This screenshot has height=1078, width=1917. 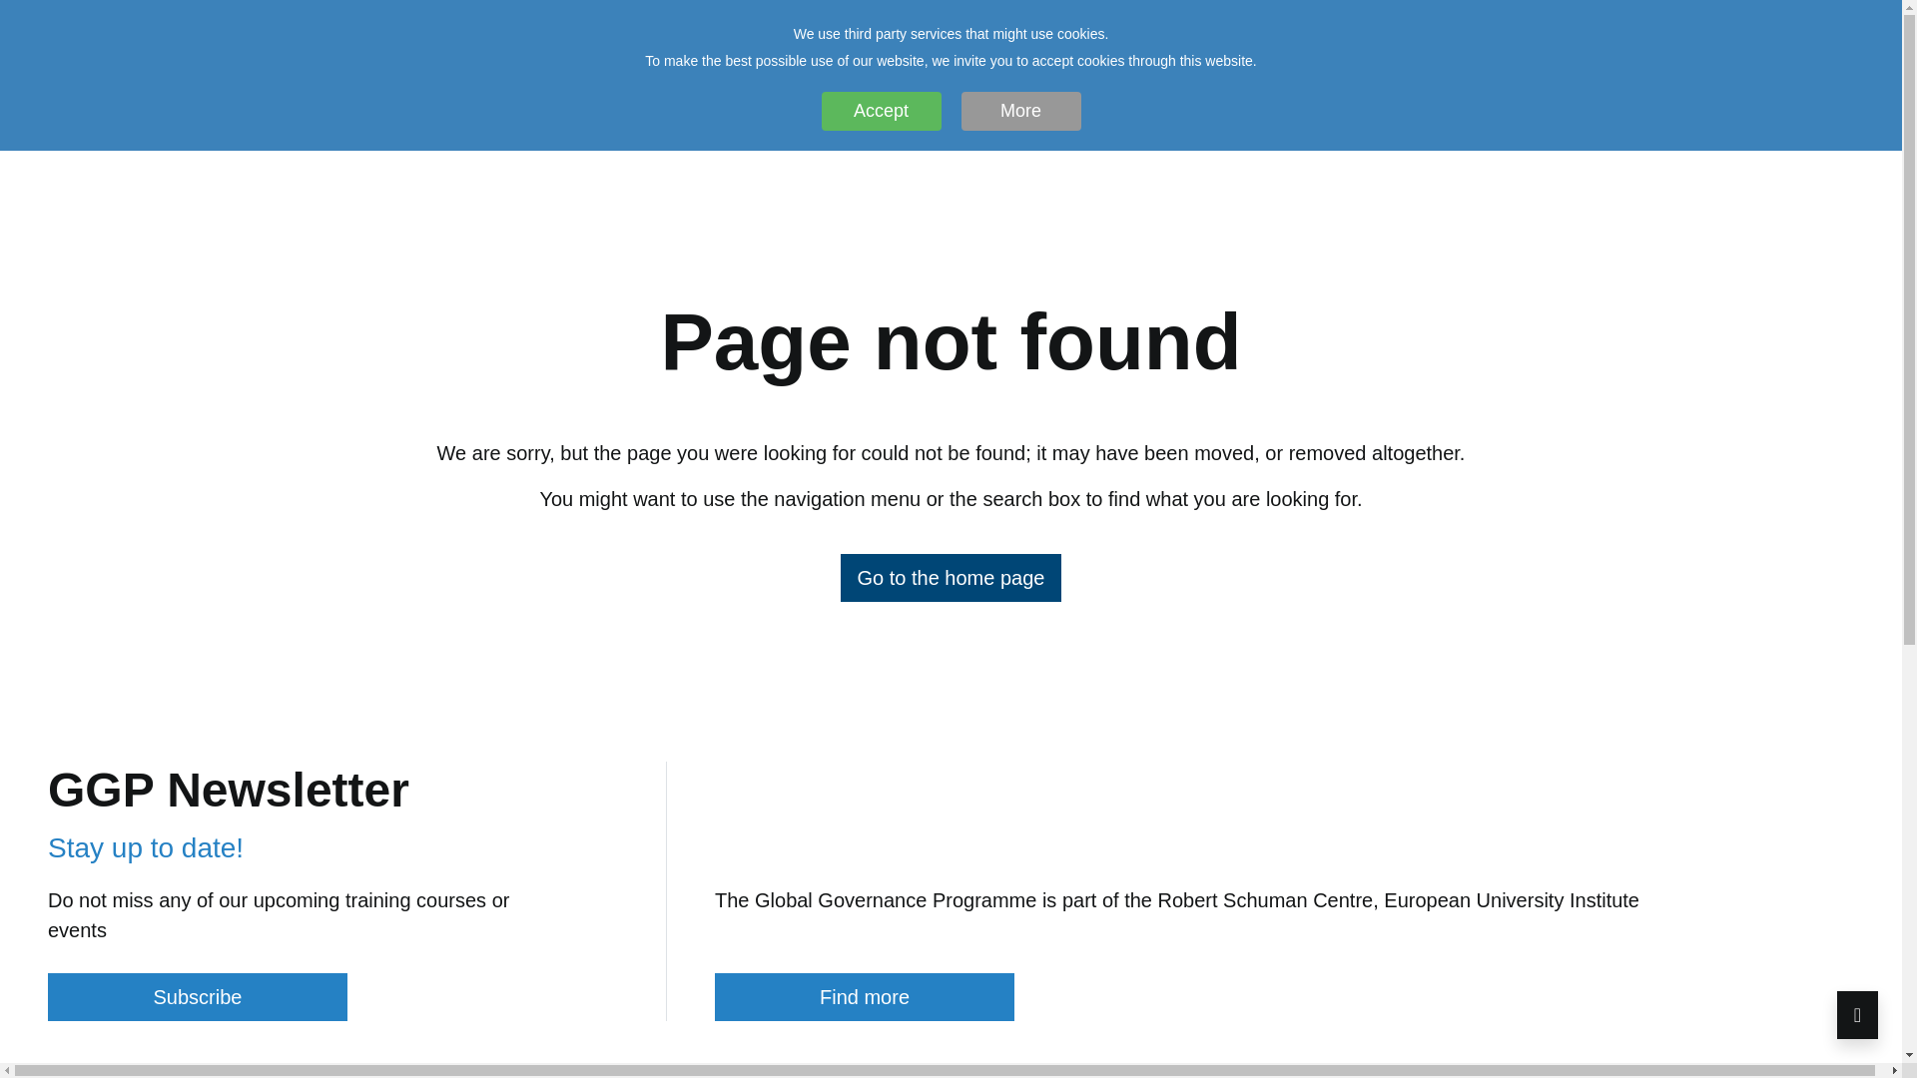 I want to click on More, so click(x=1020, y=110).